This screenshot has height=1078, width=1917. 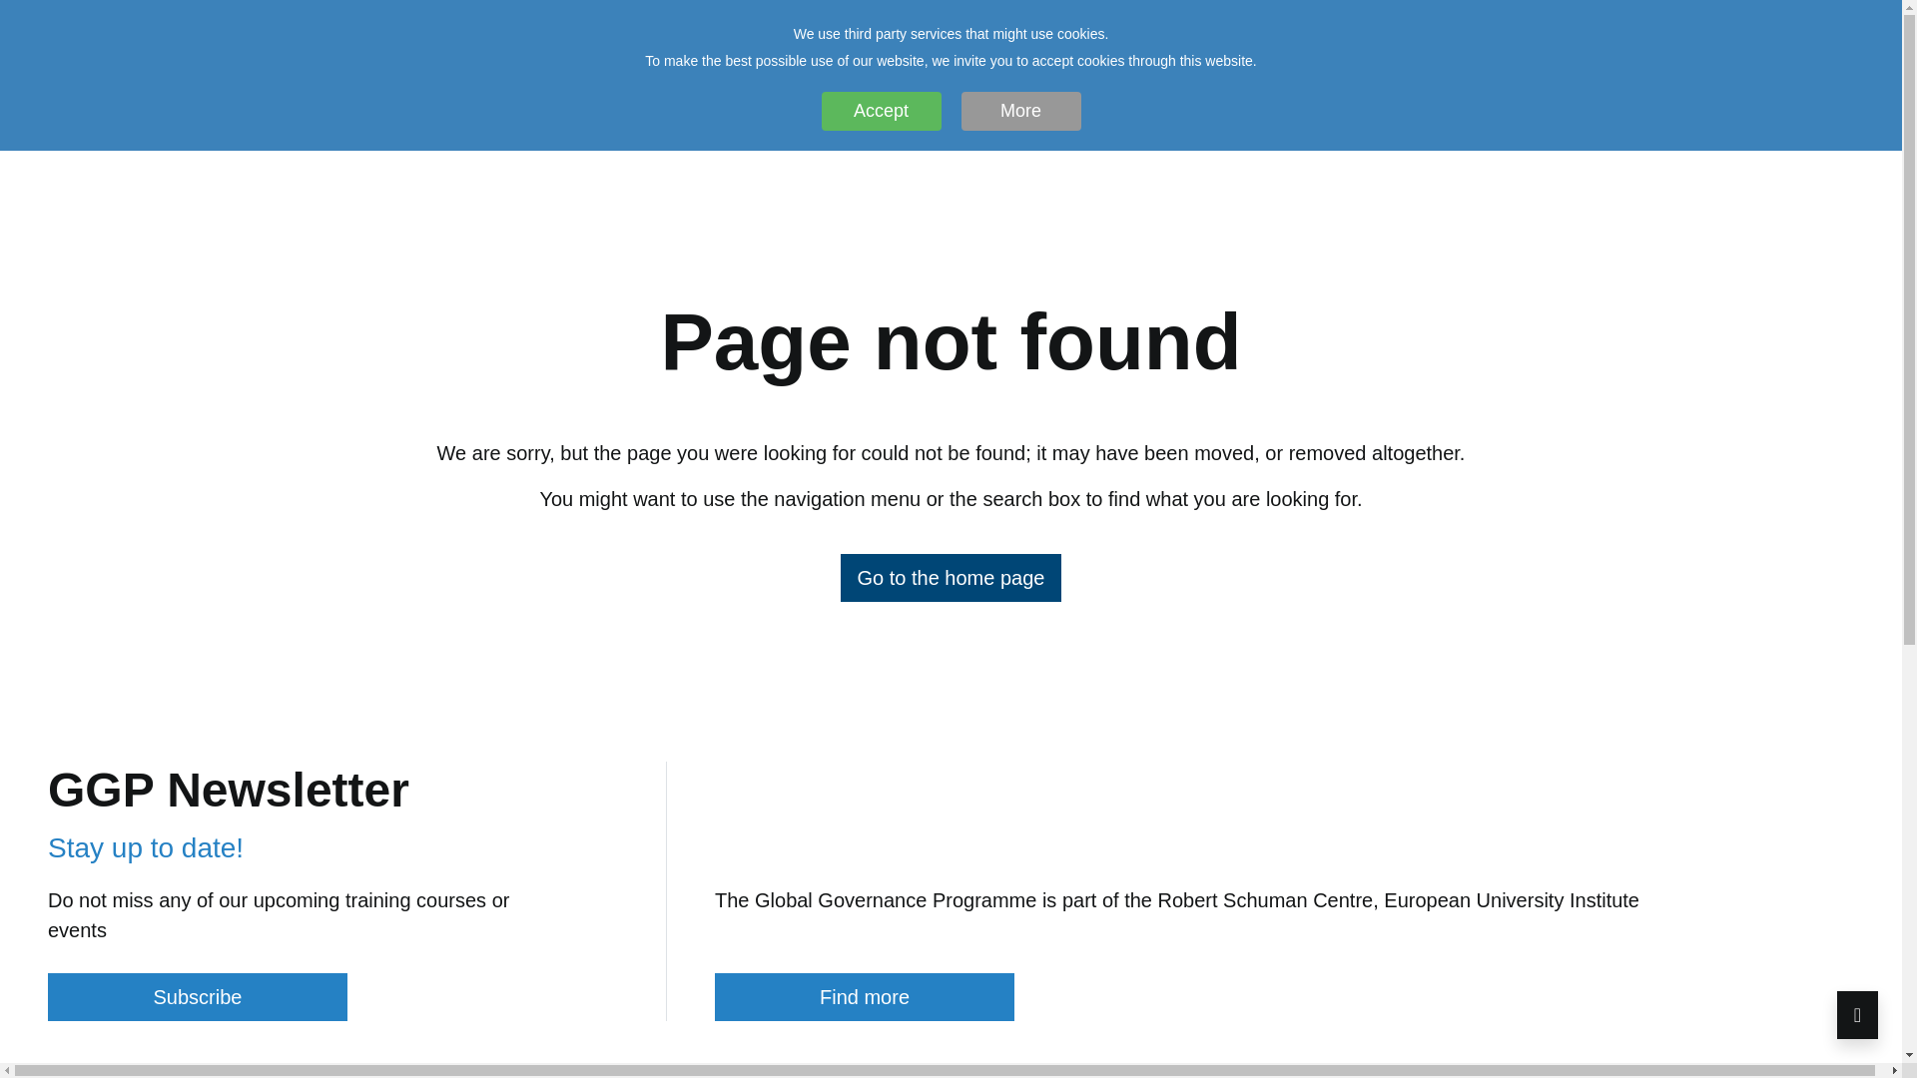 I want to click on More, so click(x=1020, y=110).